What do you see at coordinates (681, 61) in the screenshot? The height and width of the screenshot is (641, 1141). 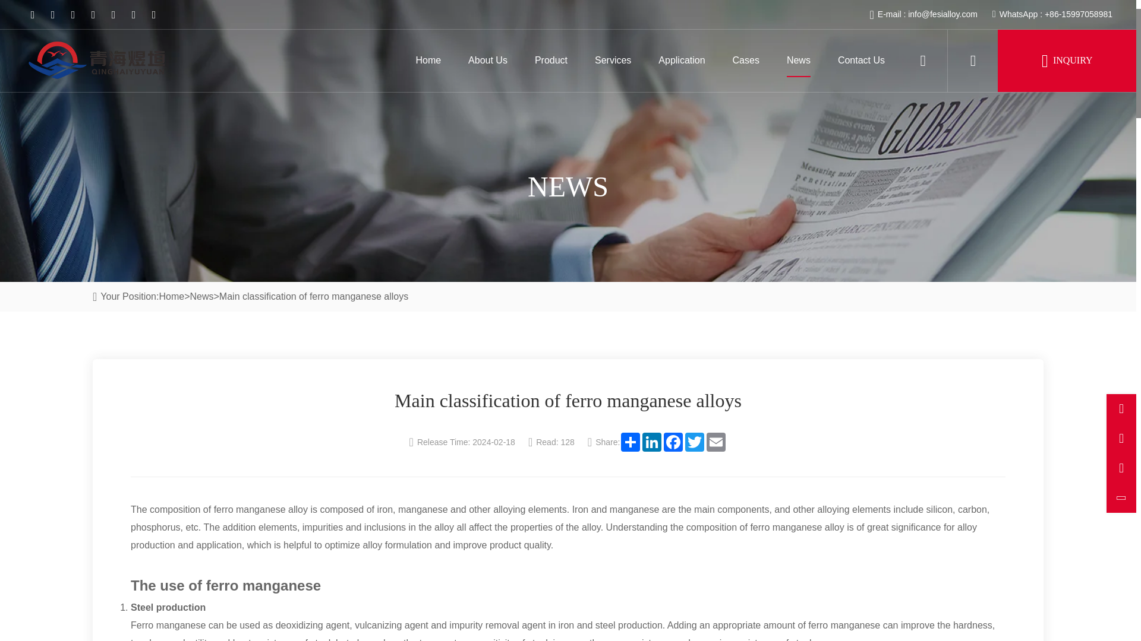 I see `Application` at bounding box center [681, 61].